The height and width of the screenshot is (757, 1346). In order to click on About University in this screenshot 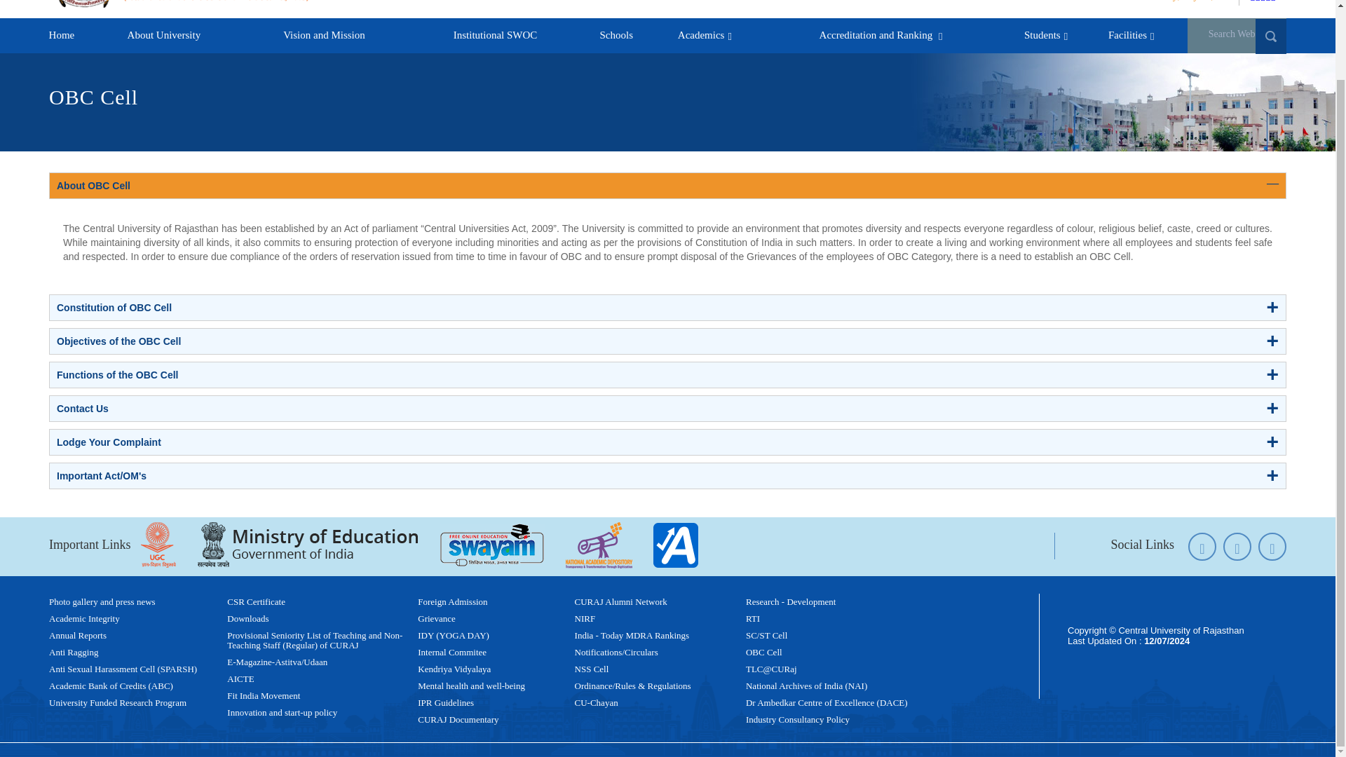, I will do `click(164, 35)`.